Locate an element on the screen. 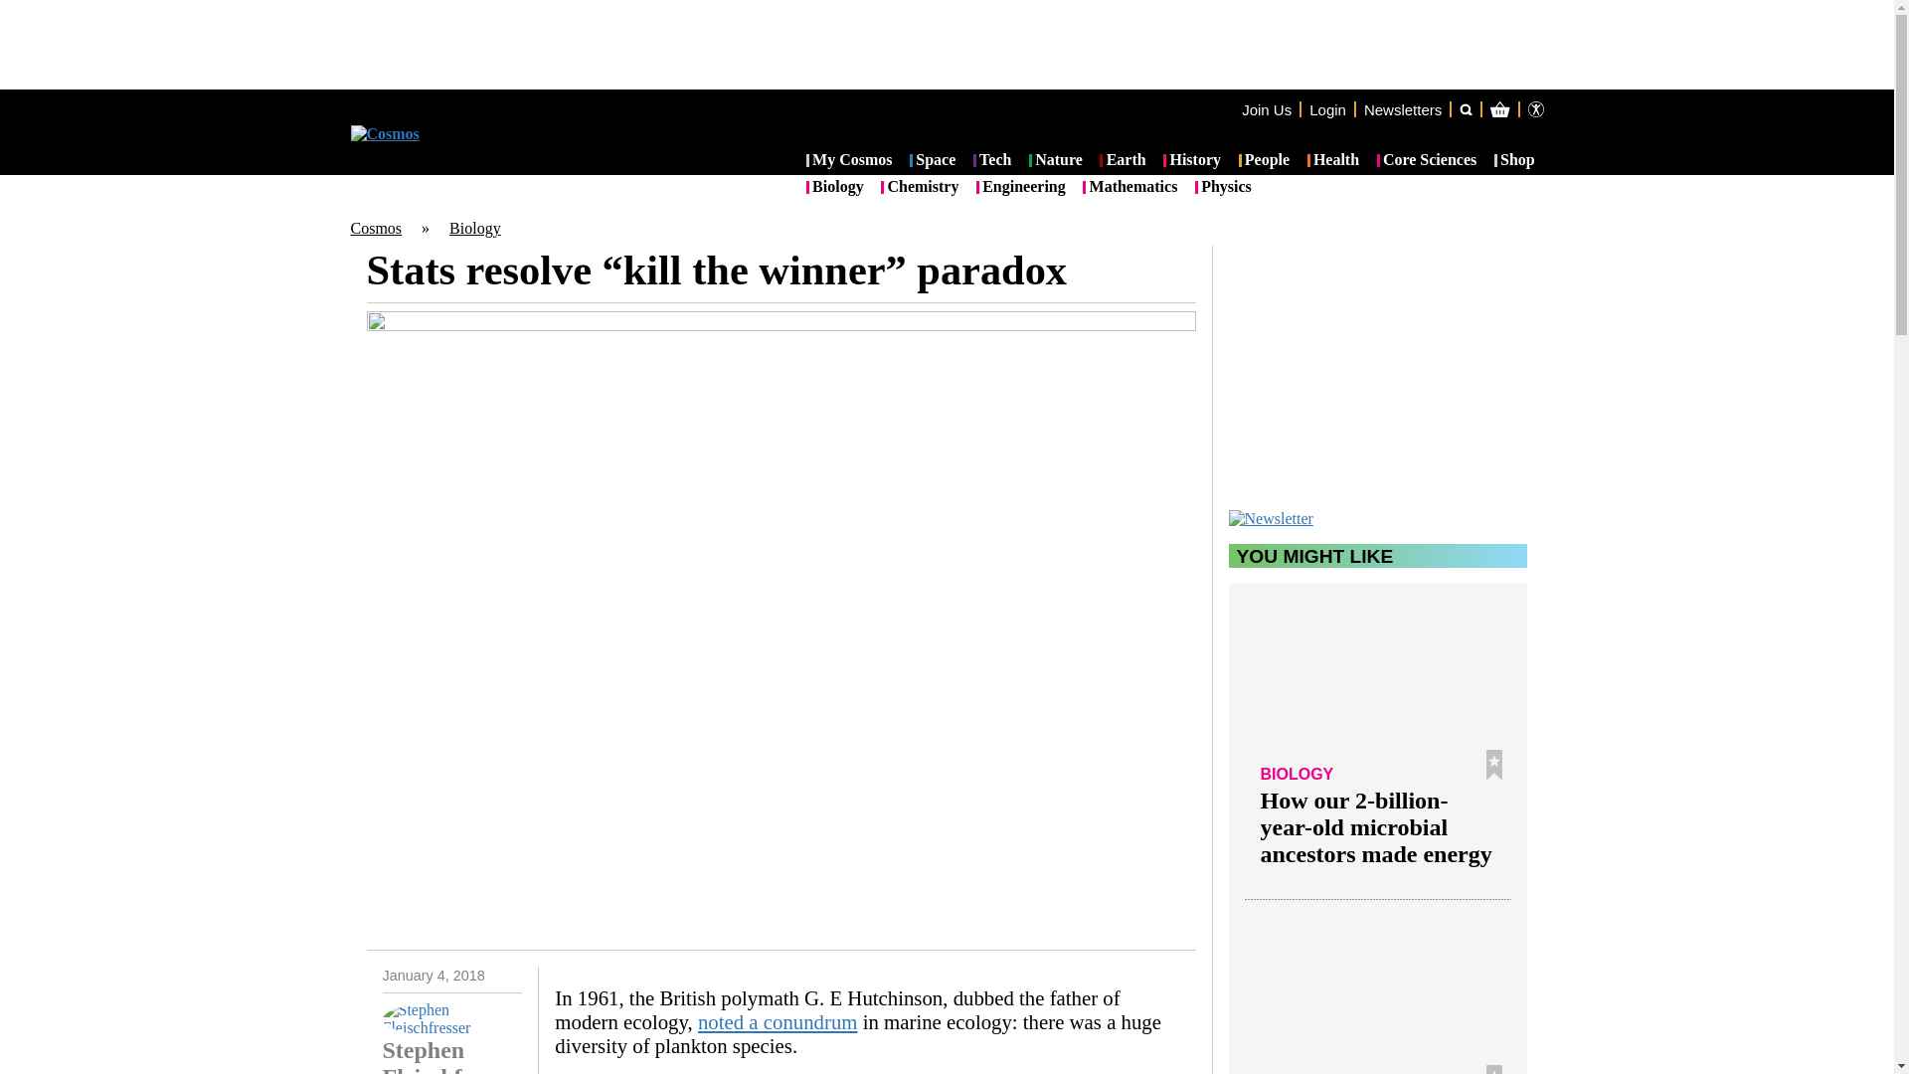  Nature is located at coordinates (1055, 161).